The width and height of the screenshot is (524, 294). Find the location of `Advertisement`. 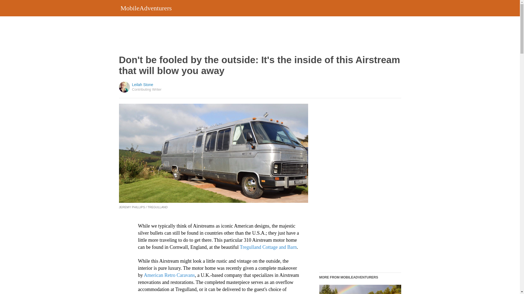

Advertisement is located at coordinates (259, 35).